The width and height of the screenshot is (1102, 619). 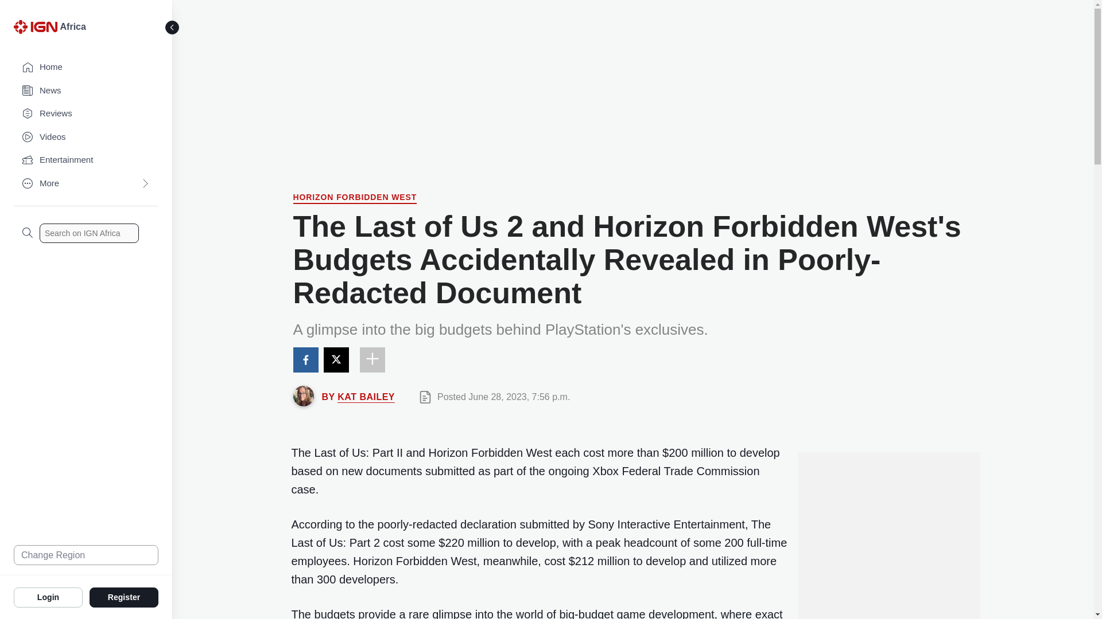 What do you see at coordinates (86, 91) in the screenshot?
I see `News` at bounding box center [86, 91].